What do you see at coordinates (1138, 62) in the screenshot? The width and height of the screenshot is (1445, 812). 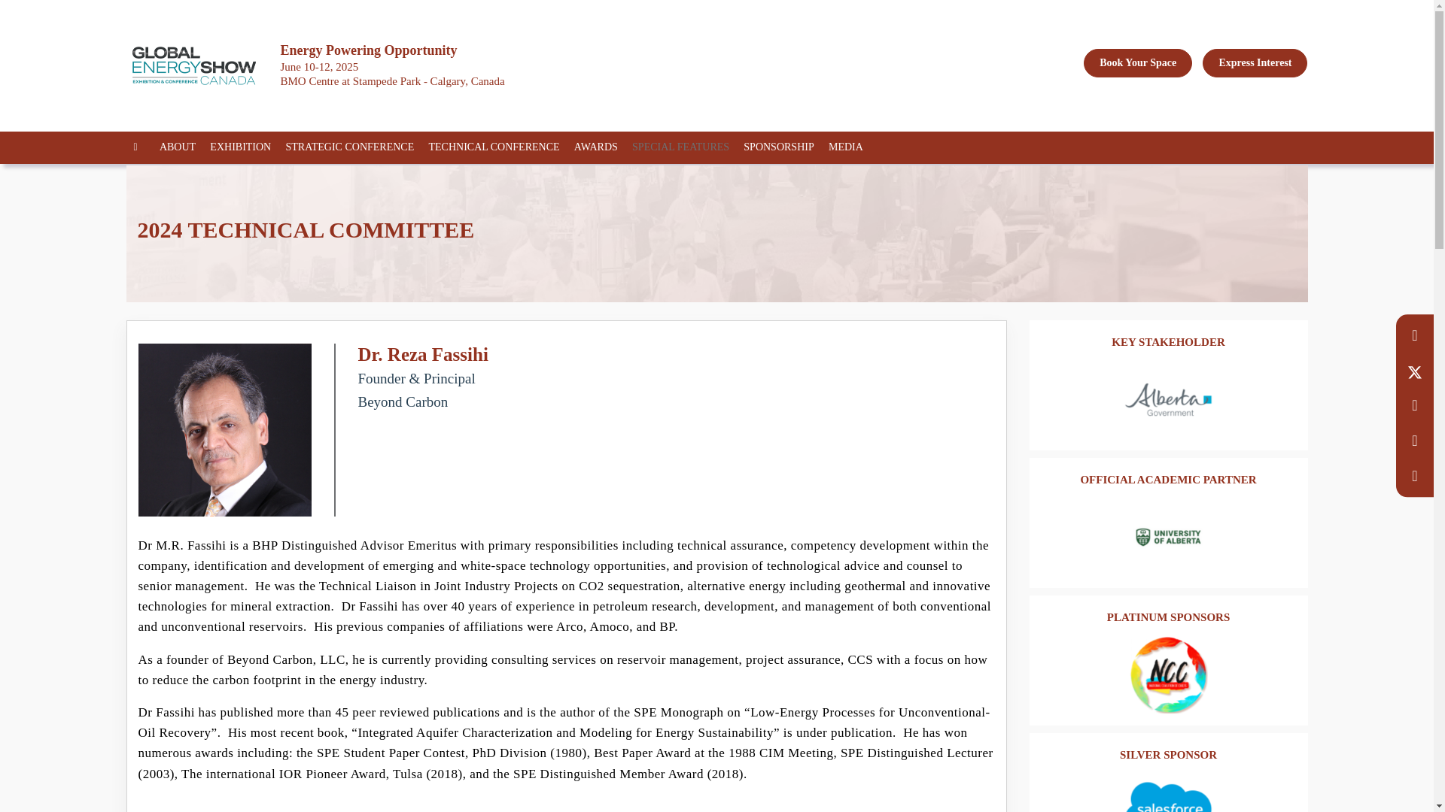 I see `Book Your Space` at bounding box center [1138, 62].